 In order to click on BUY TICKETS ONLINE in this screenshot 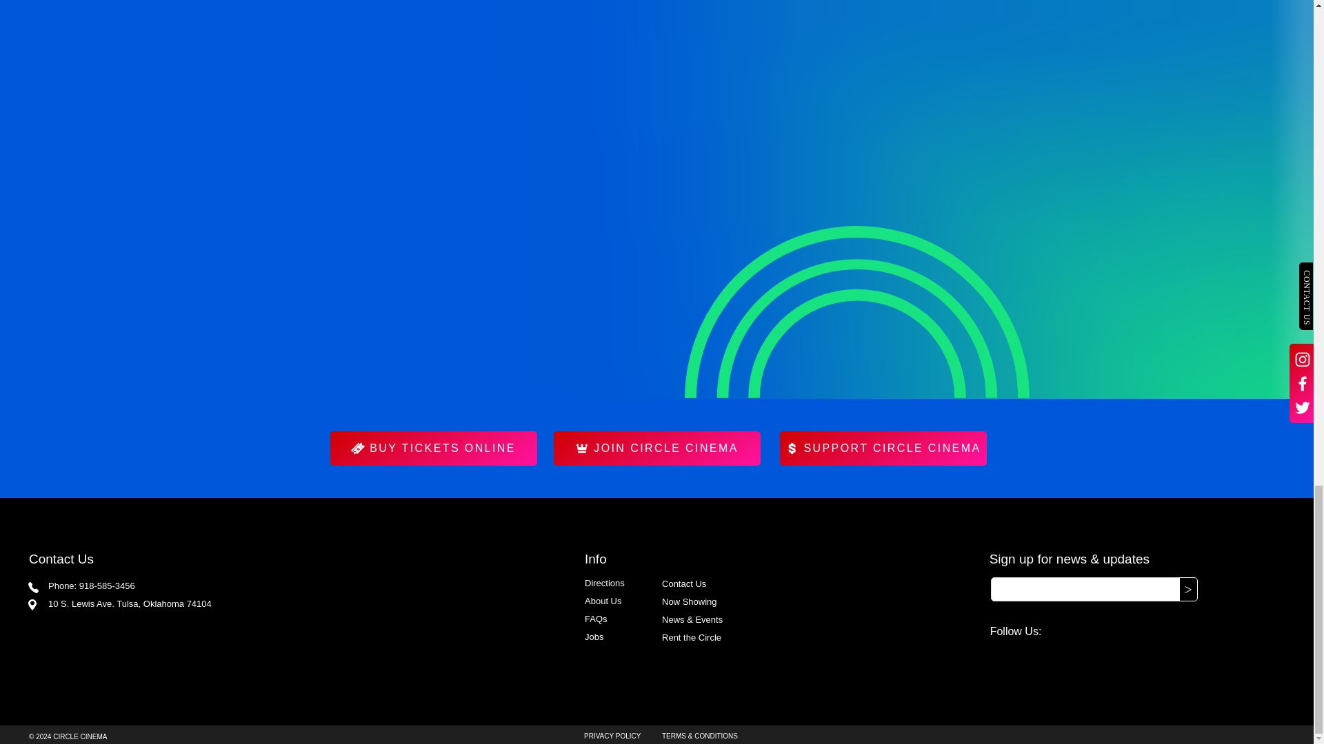, I will do `click(433, 448)`.